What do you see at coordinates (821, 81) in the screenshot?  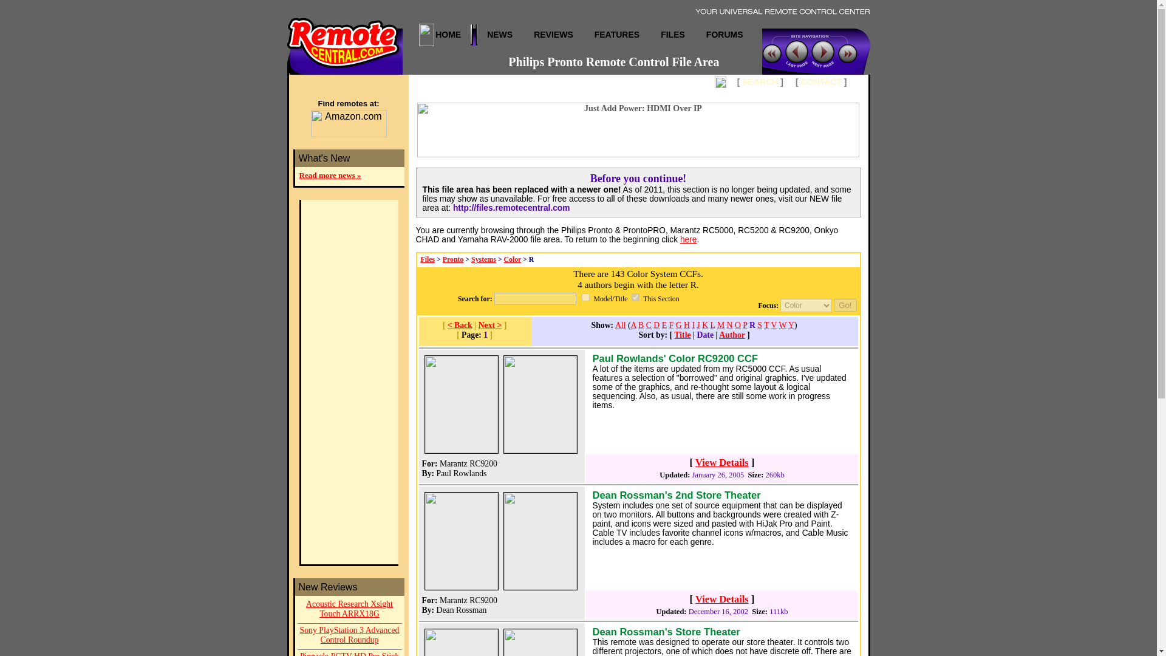 I see `CONTACT` at bounding box center [821, 81].